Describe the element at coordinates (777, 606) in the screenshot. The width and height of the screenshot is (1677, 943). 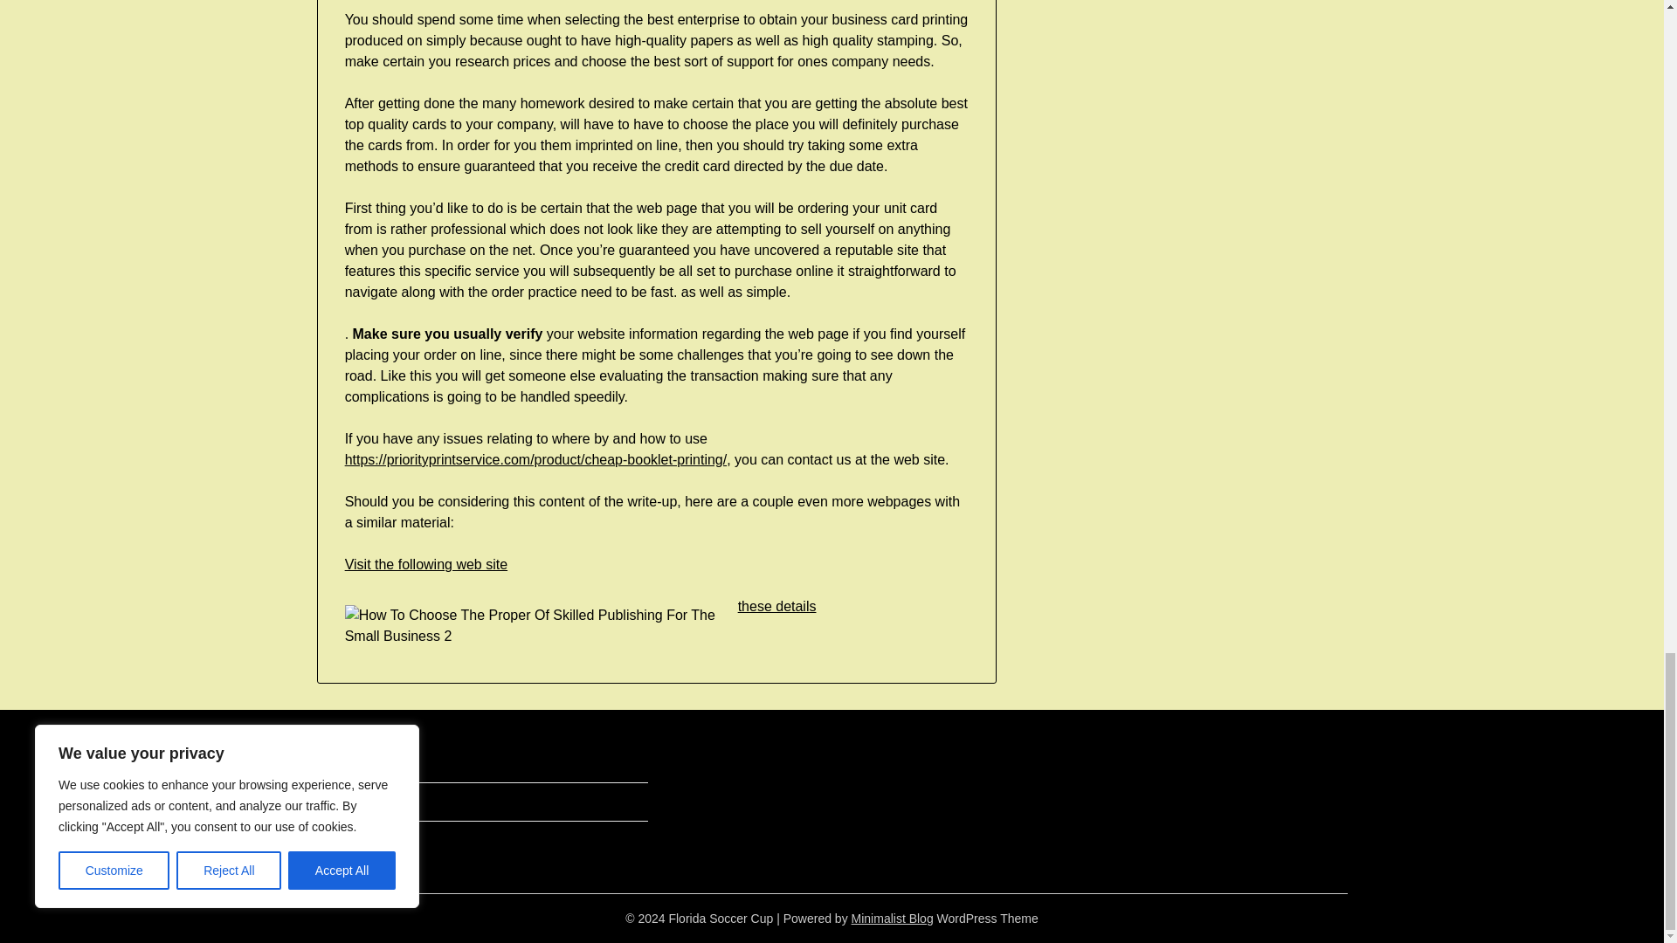
I see `these details` at that location.